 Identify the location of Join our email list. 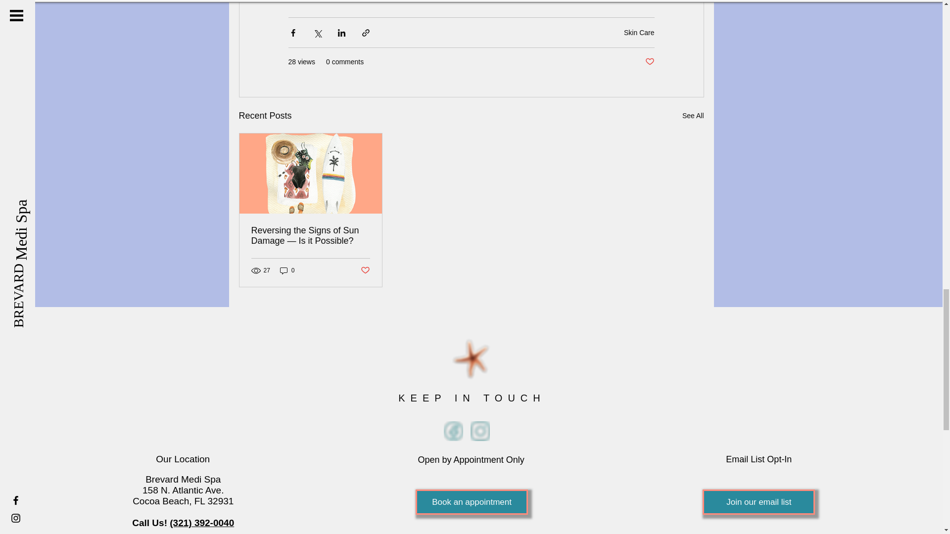
(759, 502).